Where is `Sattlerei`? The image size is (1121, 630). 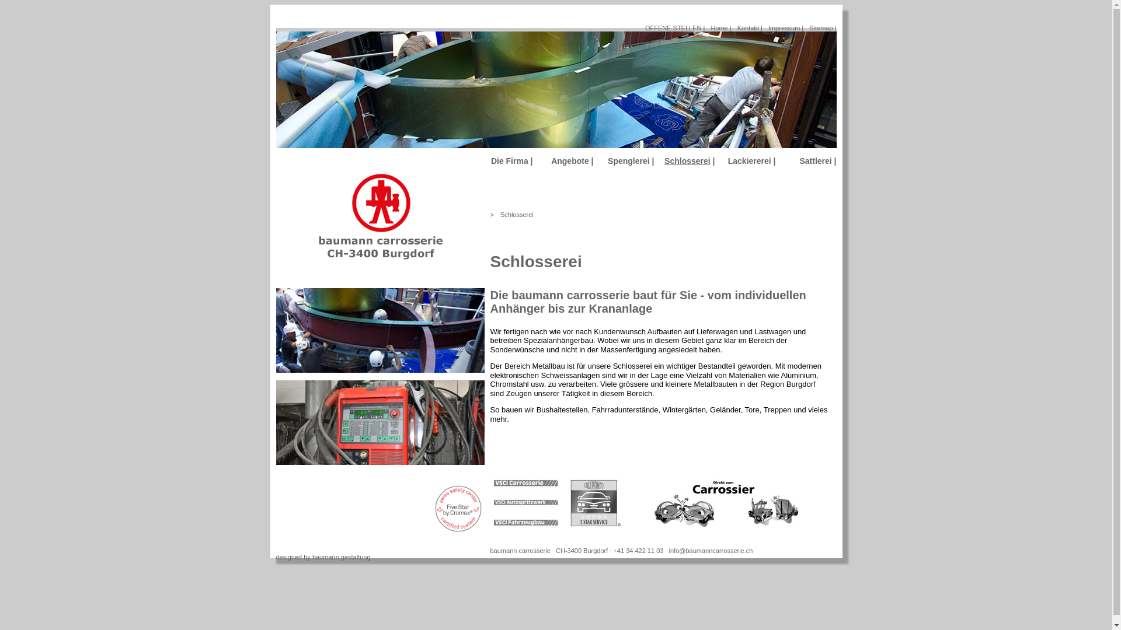
Sattlerei is located at coordinates (815, 161).